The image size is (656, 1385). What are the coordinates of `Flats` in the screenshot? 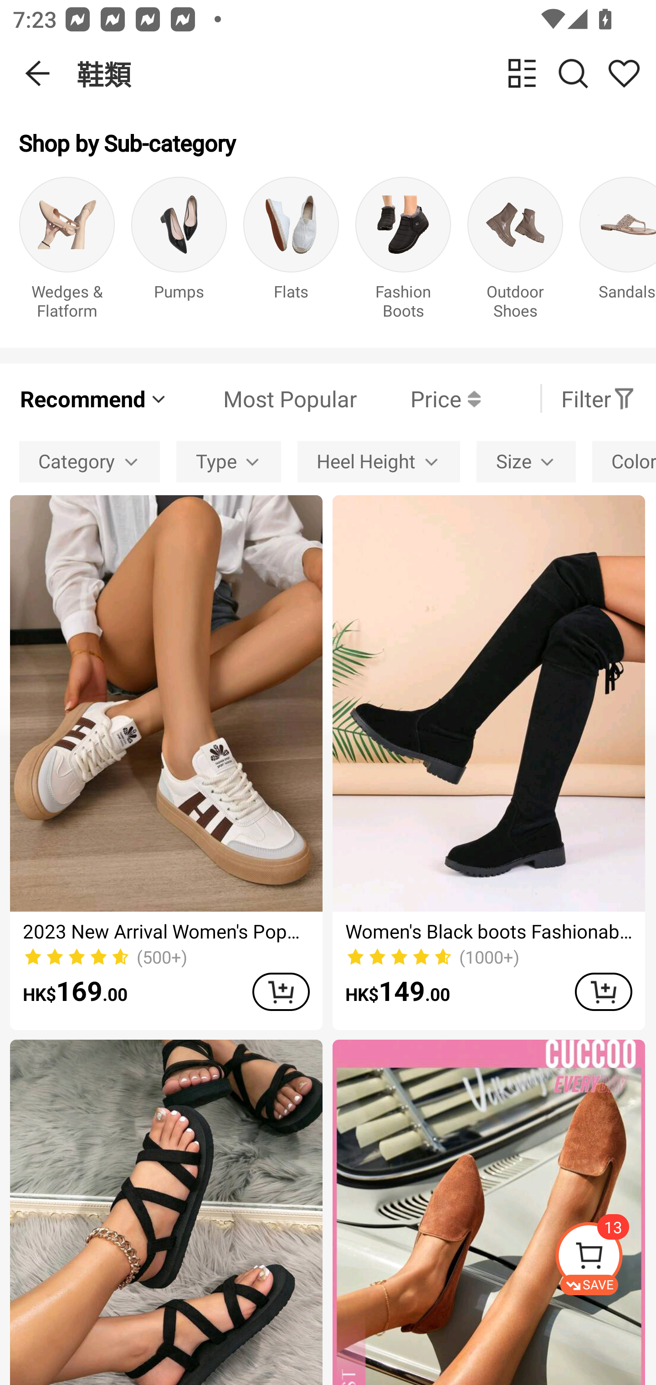 It's located at (291, 252).